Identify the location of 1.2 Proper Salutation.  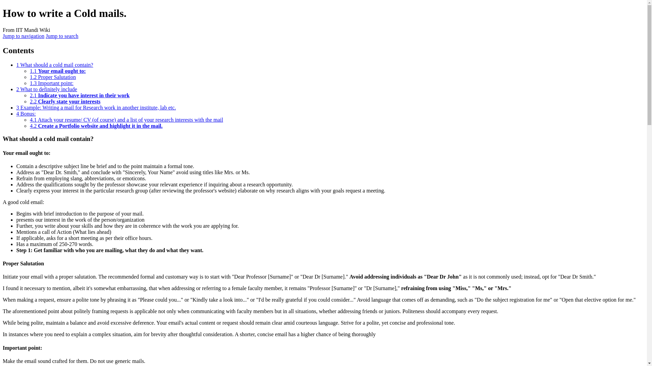
(53, 77).